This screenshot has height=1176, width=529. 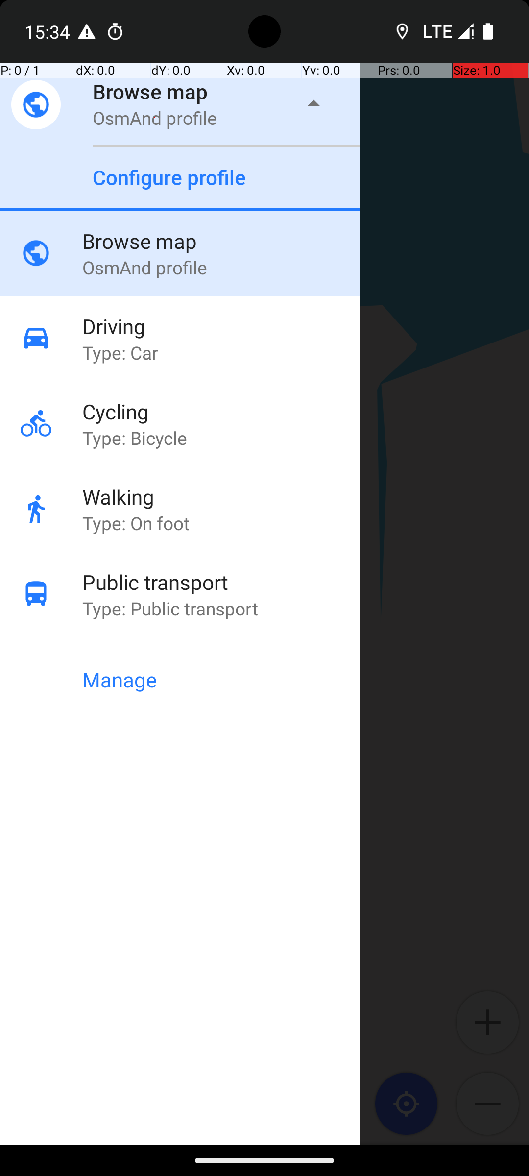 What do you see at coordinates (221, 582) in the screenshot?
I see `Public transport` at bounding box center [221, 582].